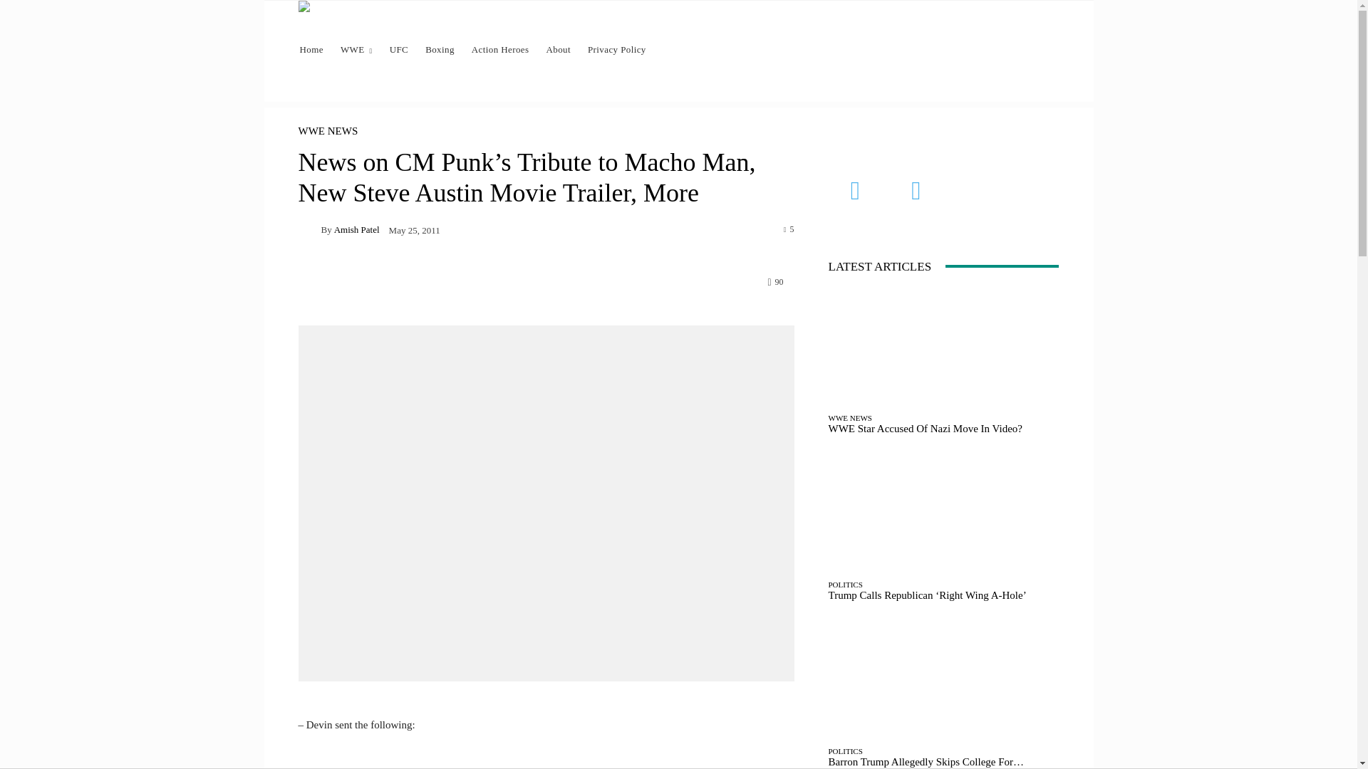 This screenshot has width=1368, height=769. I want to click on Twitter, so click(916, 191).